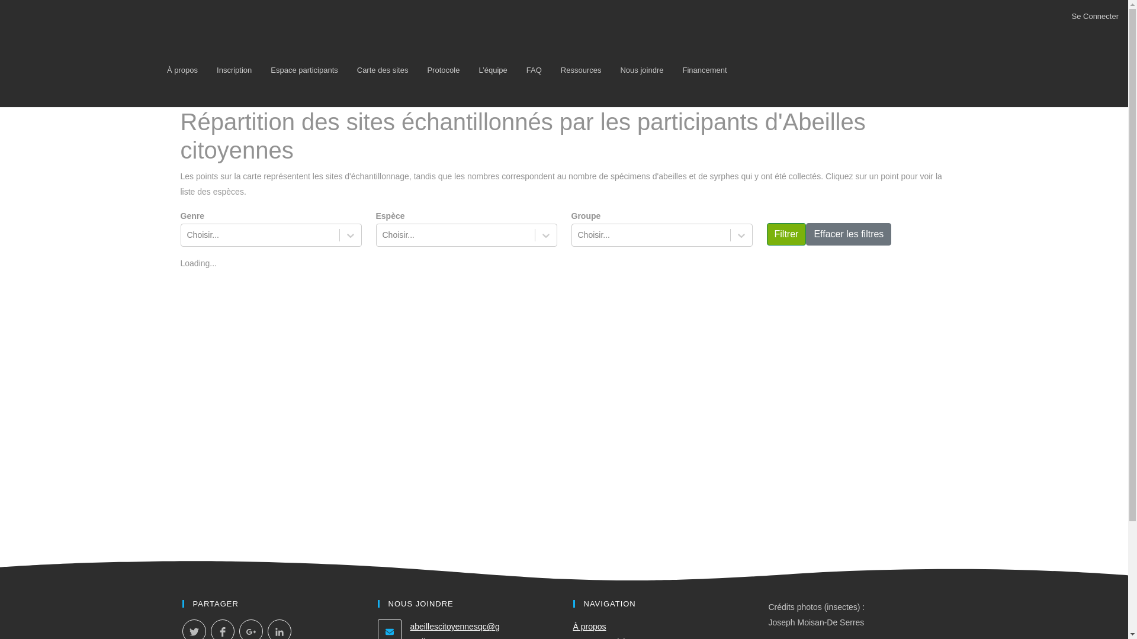  I want to click on Espace participants, so click(304, 70).